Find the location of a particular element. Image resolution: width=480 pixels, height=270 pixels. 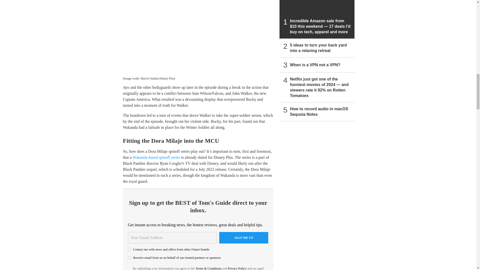

on is located at coordinates (129, 249).